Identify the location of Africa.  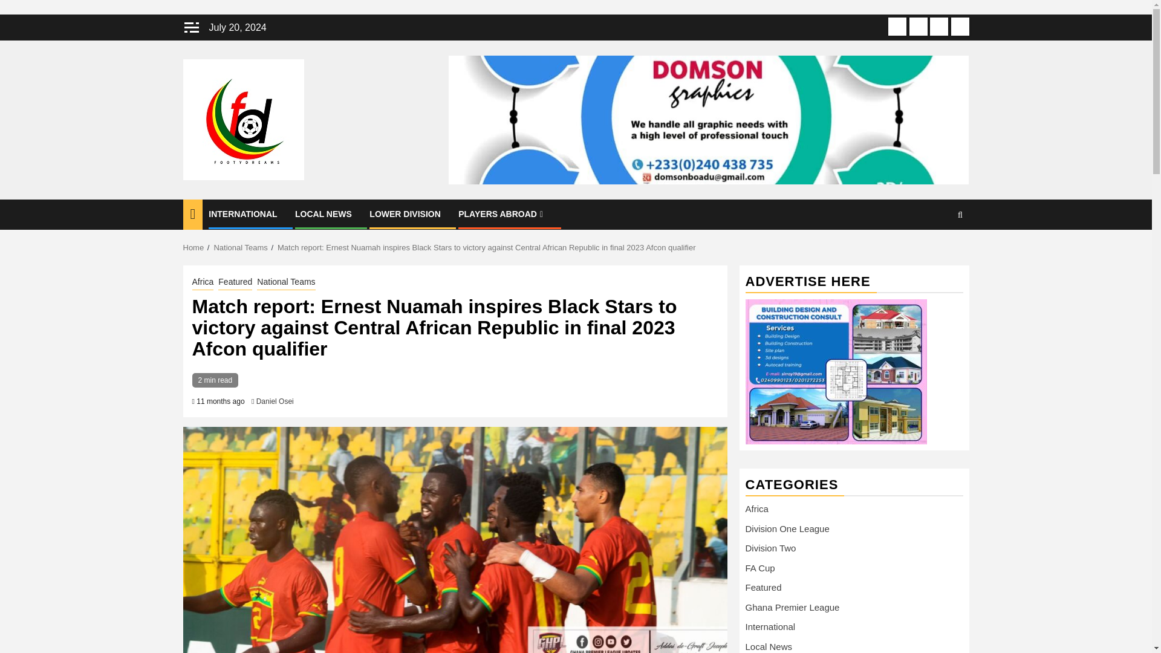
(203, 282).